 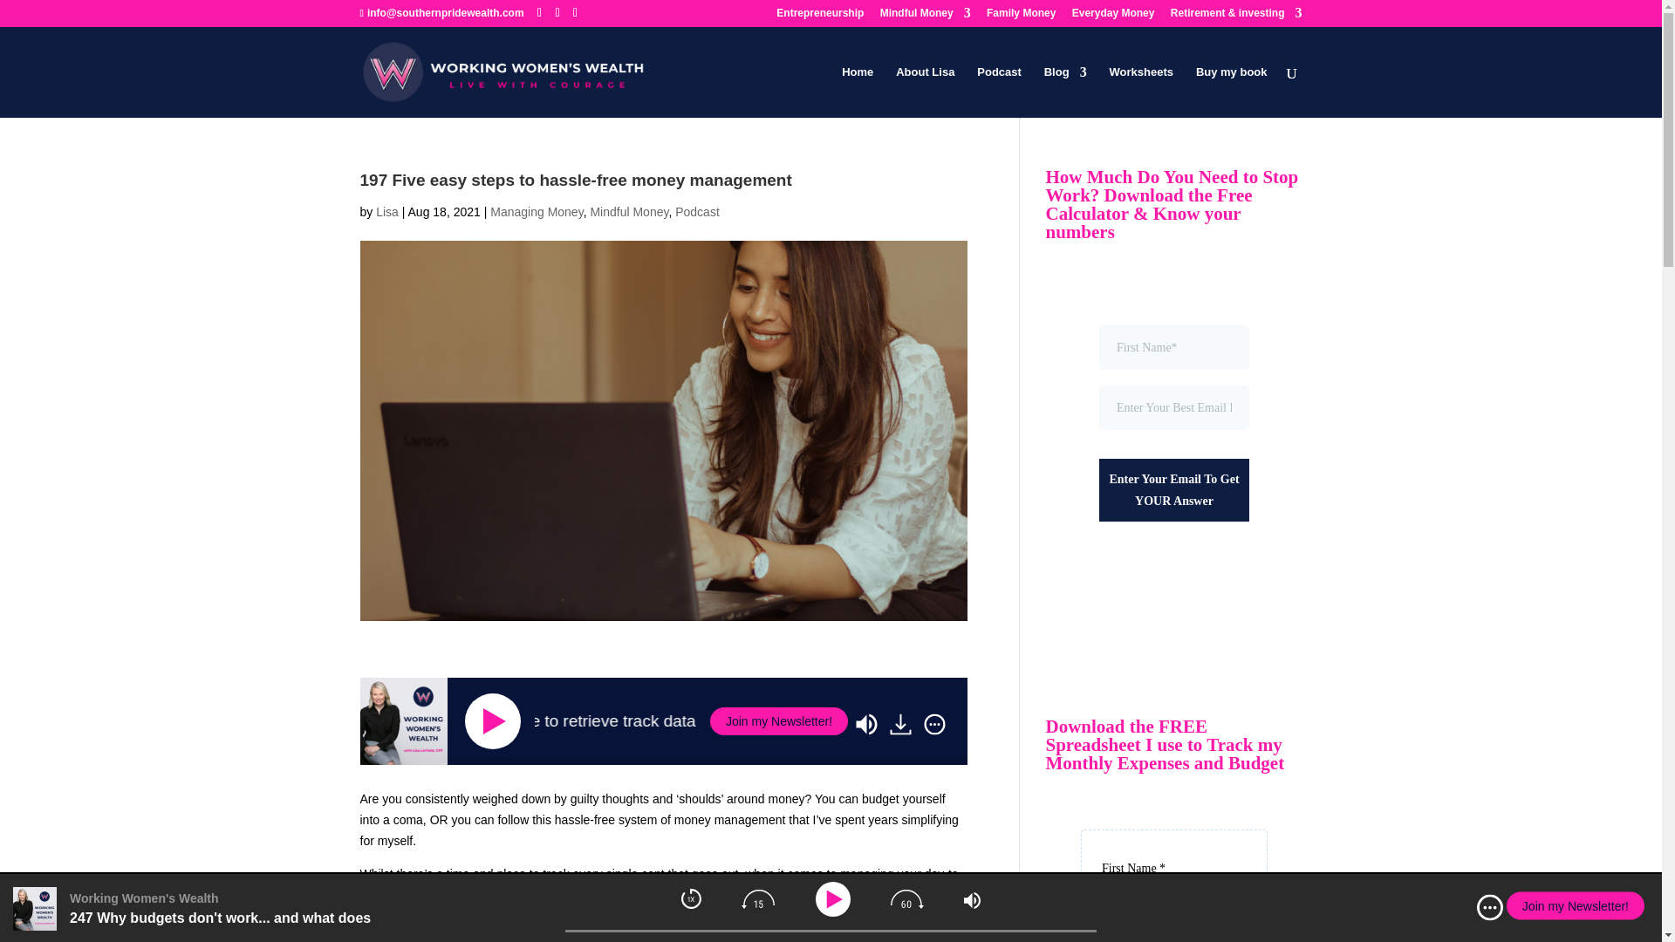 What do you see at coordinates (1232, 92) in the screenshot?
I see `Buy my book` at bounding box center [1232, 92].